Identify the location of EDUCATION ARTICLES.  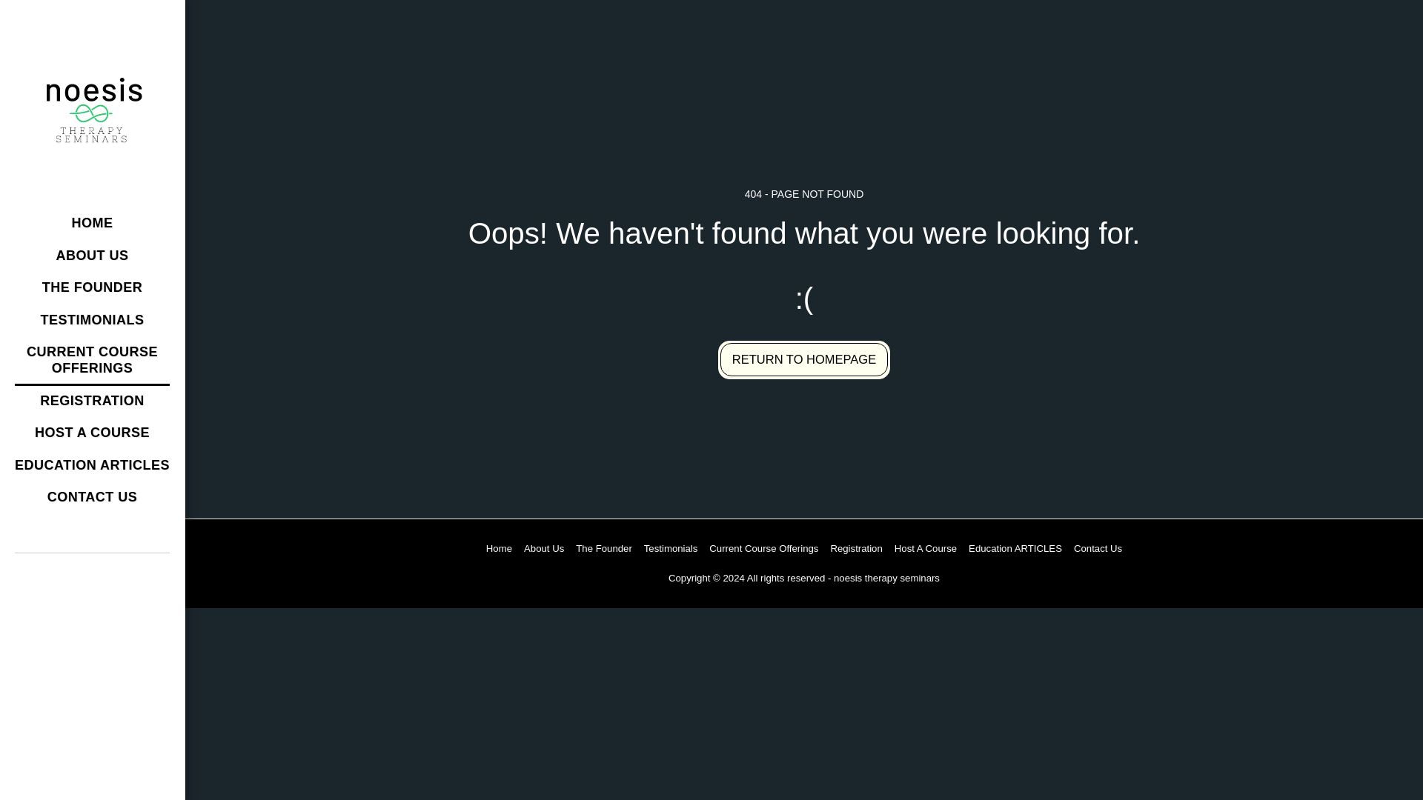
(92, 467).